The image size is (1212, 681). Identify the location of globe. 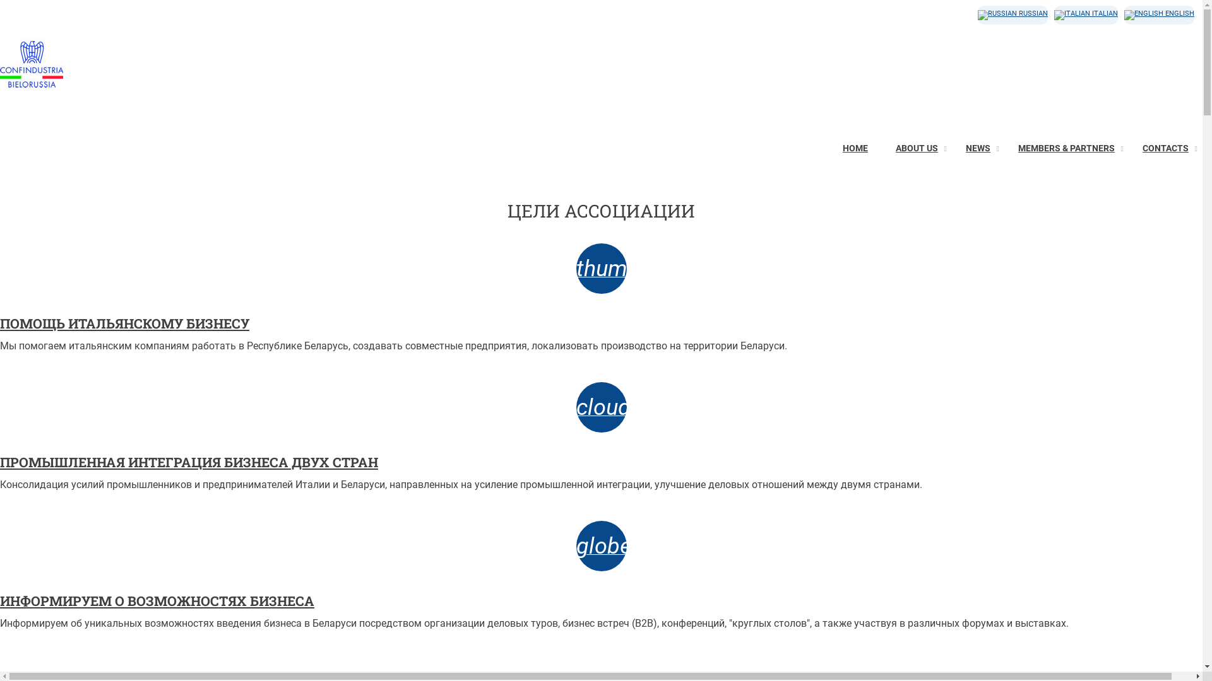
(601, 546).